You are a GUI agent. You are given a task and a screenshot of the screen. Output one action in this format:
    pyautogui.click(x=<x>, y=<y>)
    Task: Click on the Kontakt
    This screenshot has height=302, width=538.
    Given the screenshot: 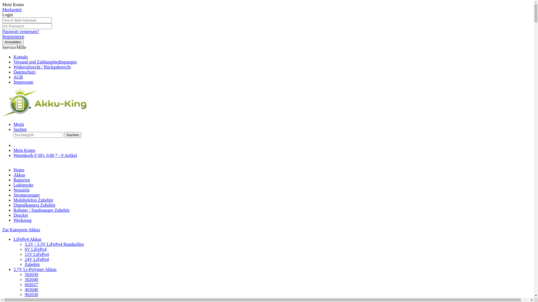 What is the action you would take?
    pyautogui.click(x=21, y=57)
    